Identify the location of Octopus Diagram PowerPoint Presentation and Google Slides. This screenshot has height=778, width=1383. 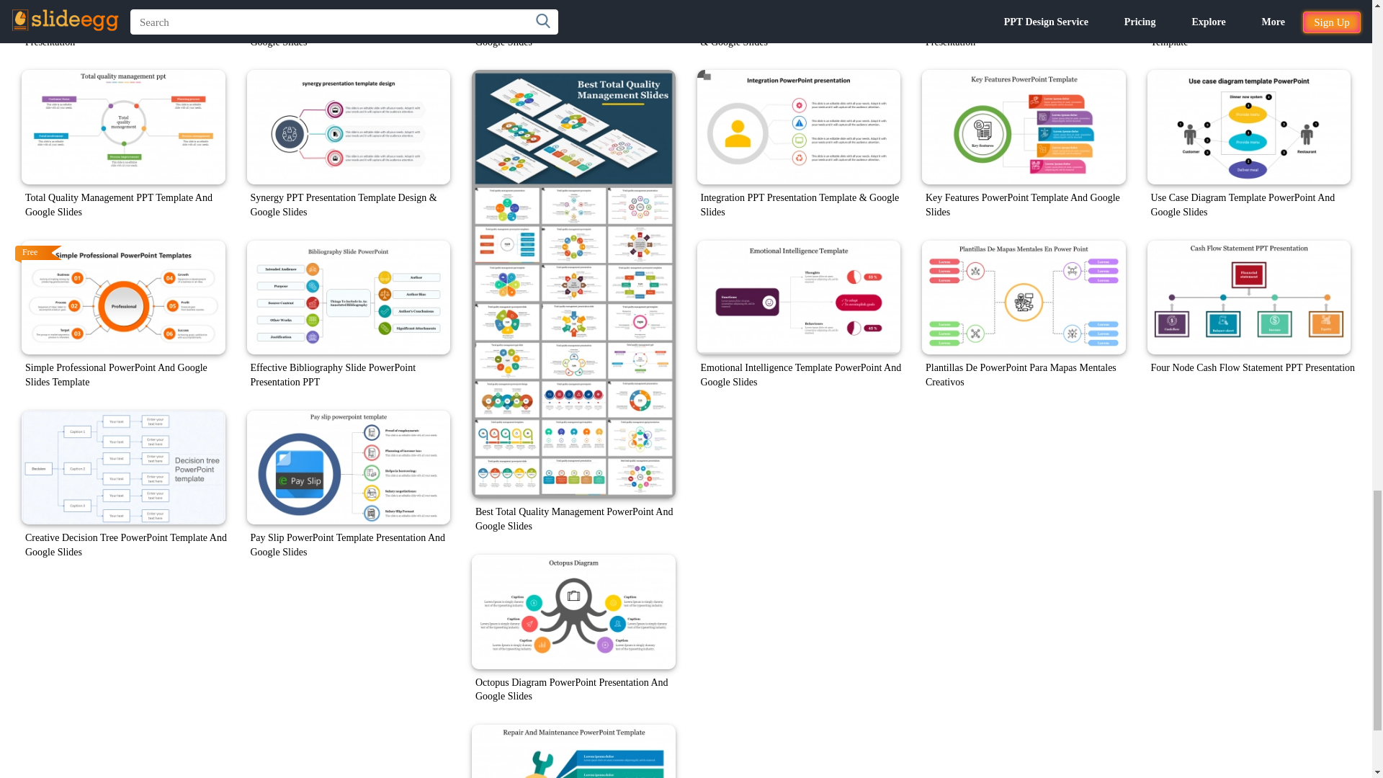
(573, 612).